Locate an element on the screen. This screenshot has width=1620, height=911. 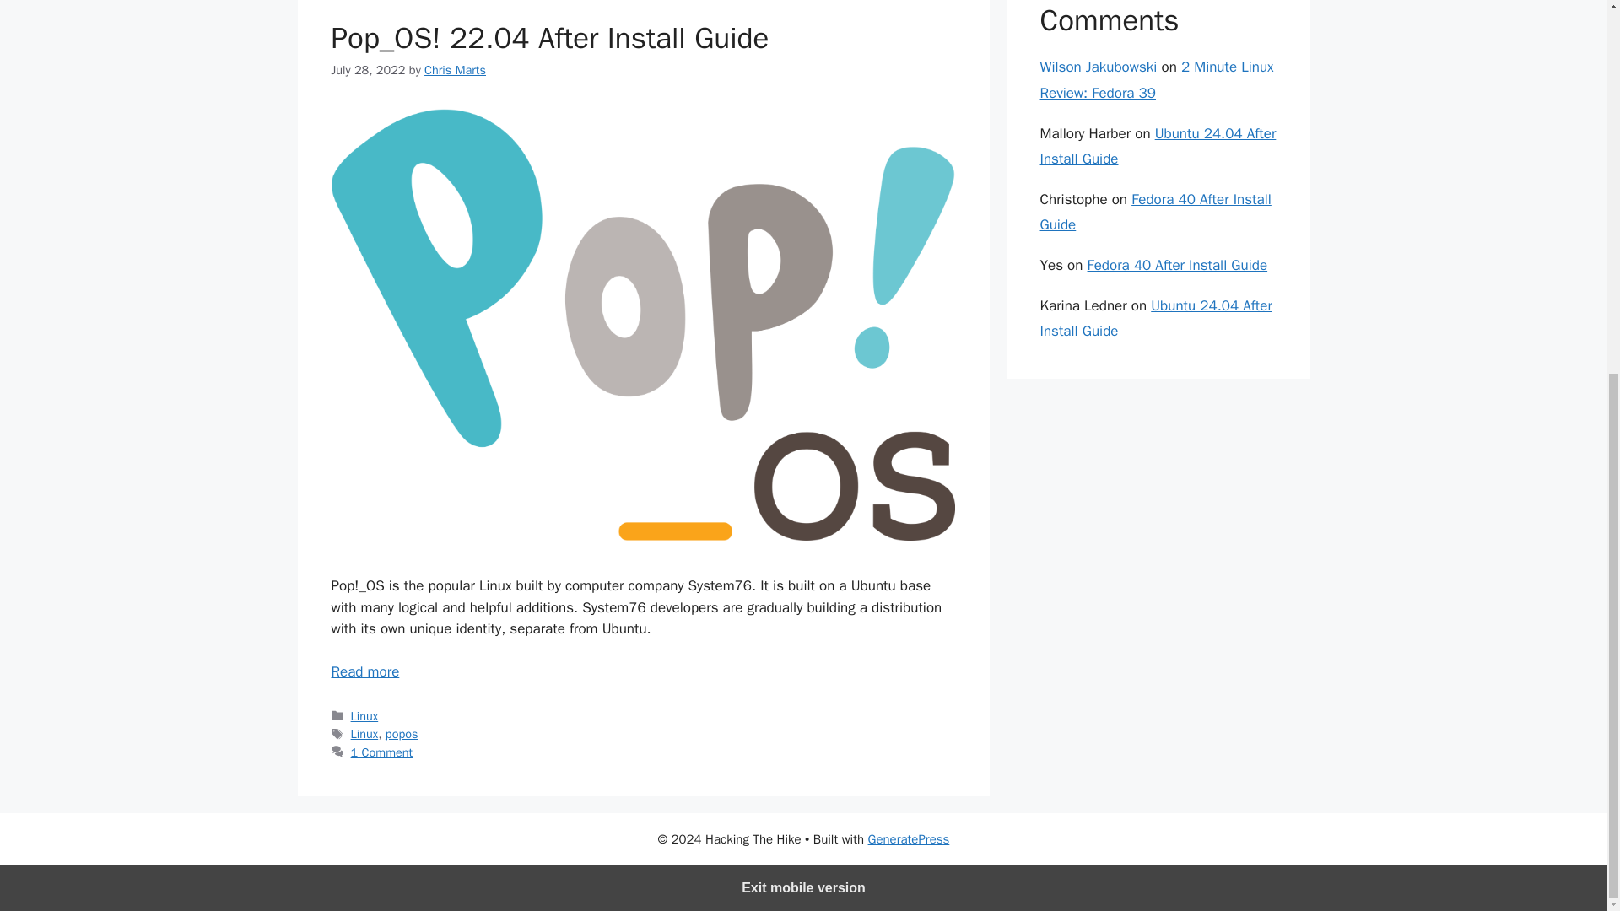
Linux is located at coordinates (364, 715).